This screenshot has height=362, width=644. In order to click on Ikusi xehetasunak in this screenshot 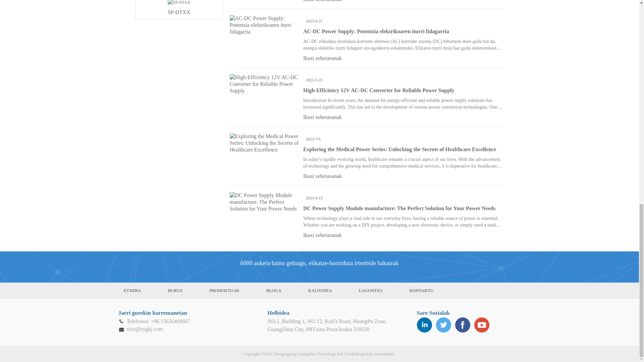, I will do `click(323, 117)`.